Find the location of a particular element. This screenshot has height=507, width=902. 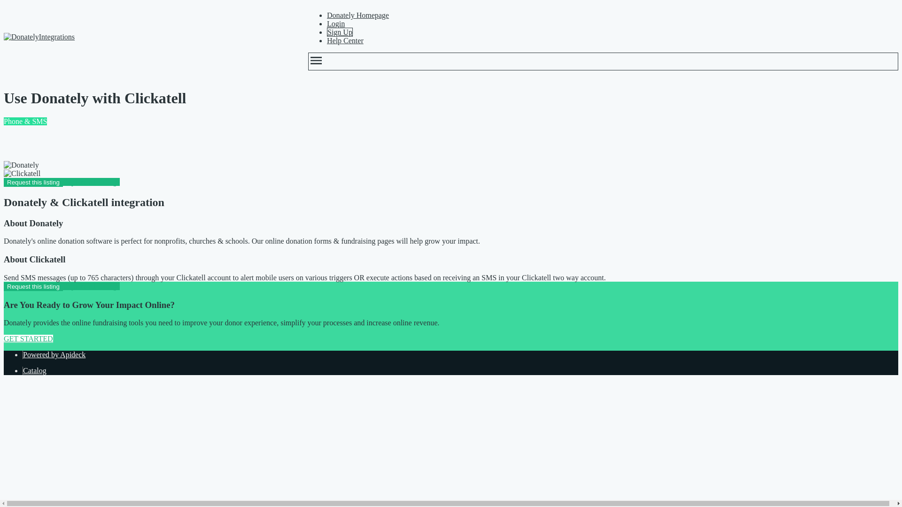

Catalog is located at coordinates (35, 370).